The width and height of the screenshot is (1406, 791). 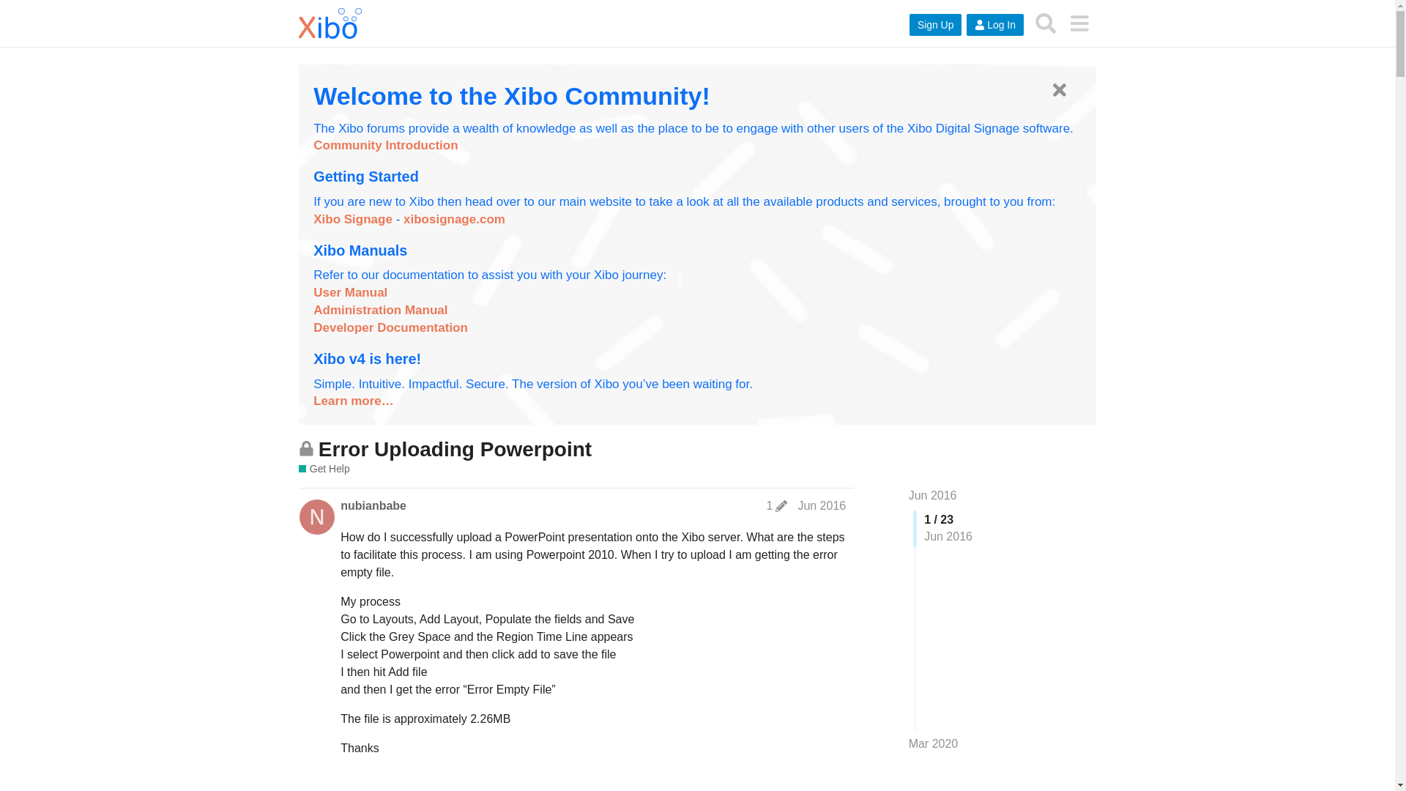 I want to click on Sign Up, so click(x=936, y=25).